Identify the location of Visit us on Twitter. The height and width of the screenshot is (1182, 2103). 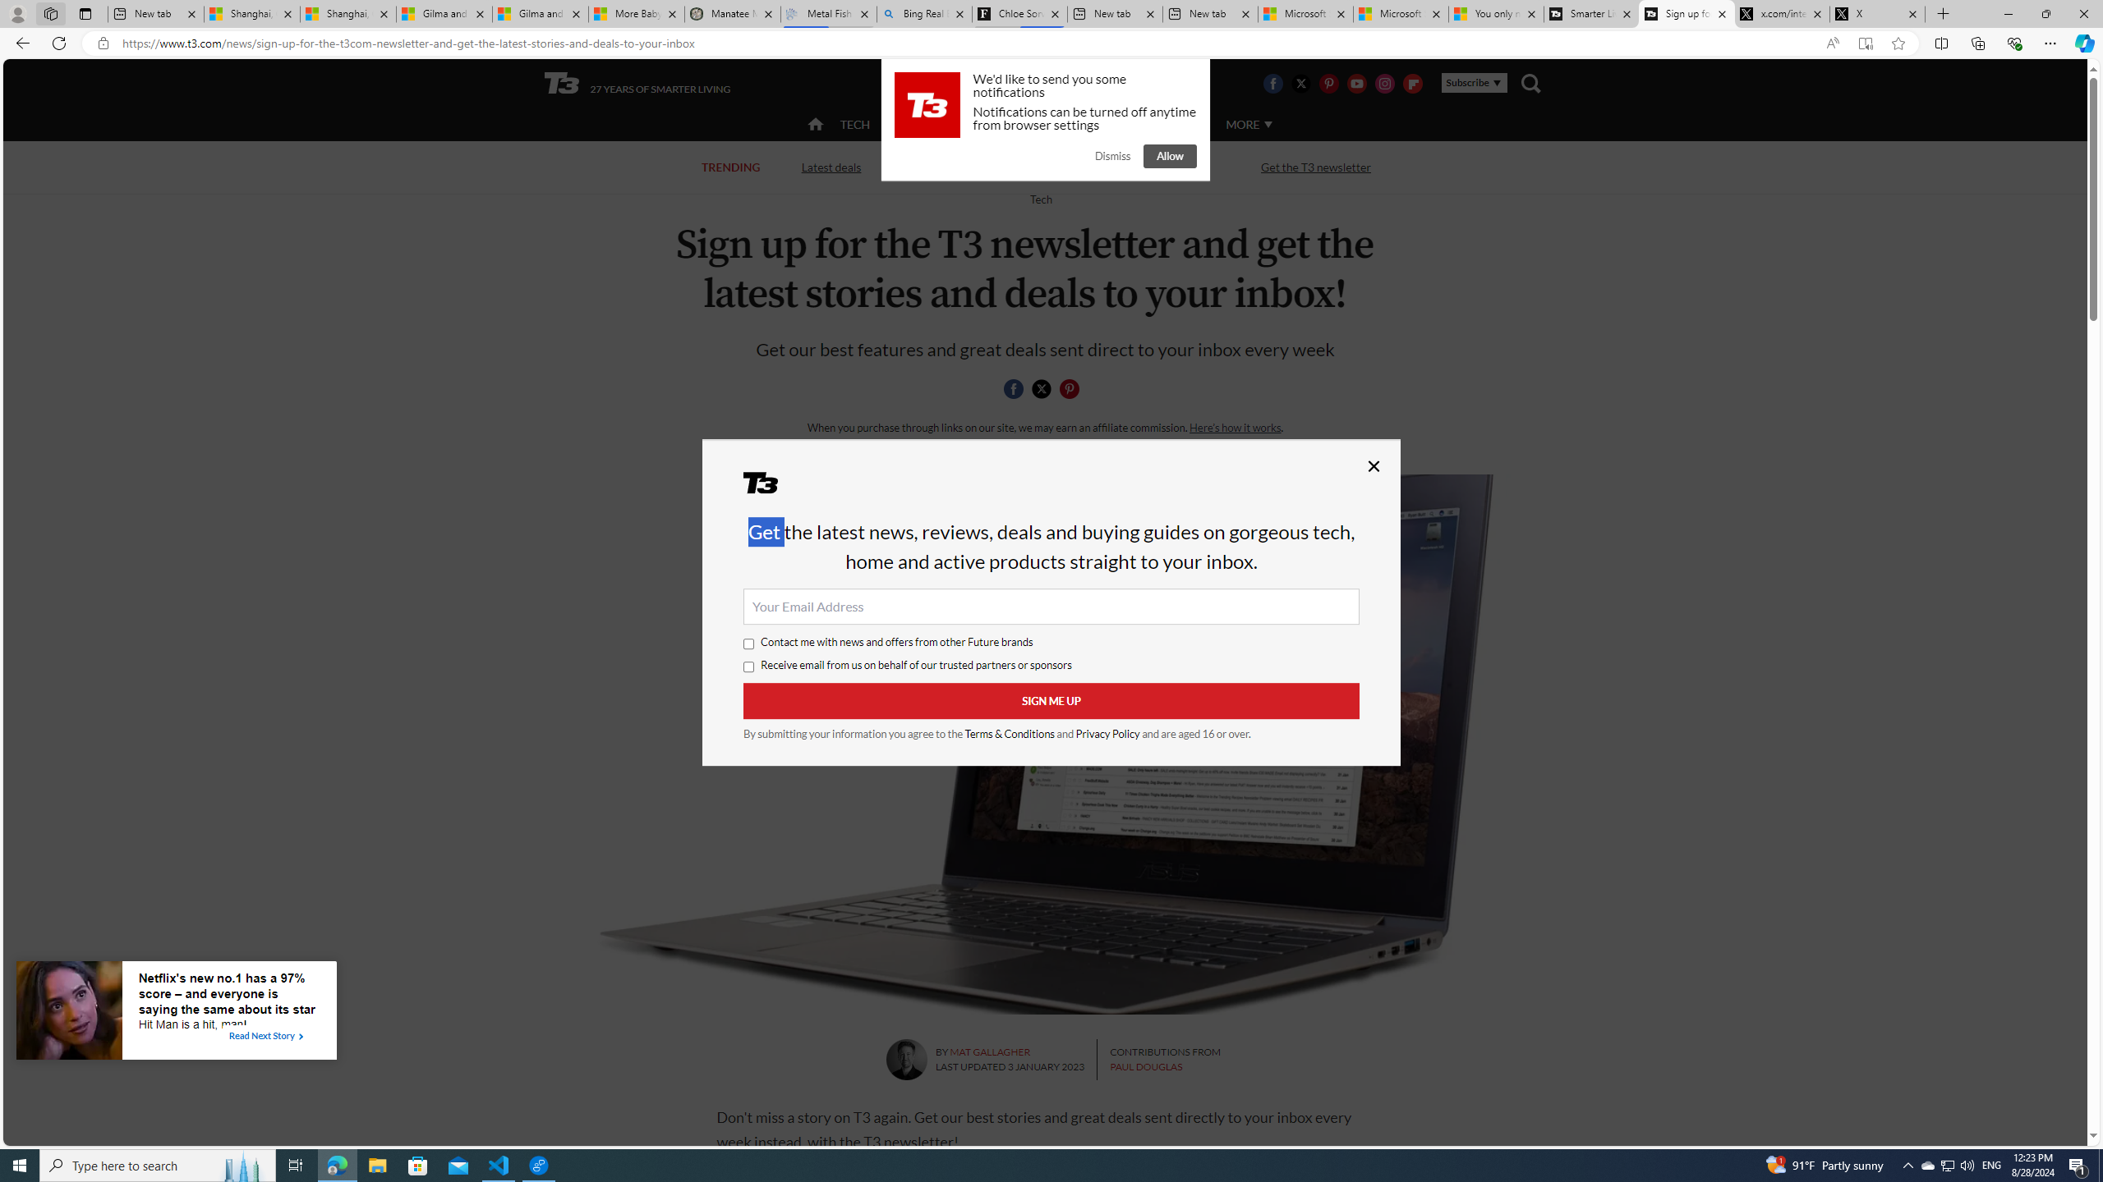
(1300, 83).